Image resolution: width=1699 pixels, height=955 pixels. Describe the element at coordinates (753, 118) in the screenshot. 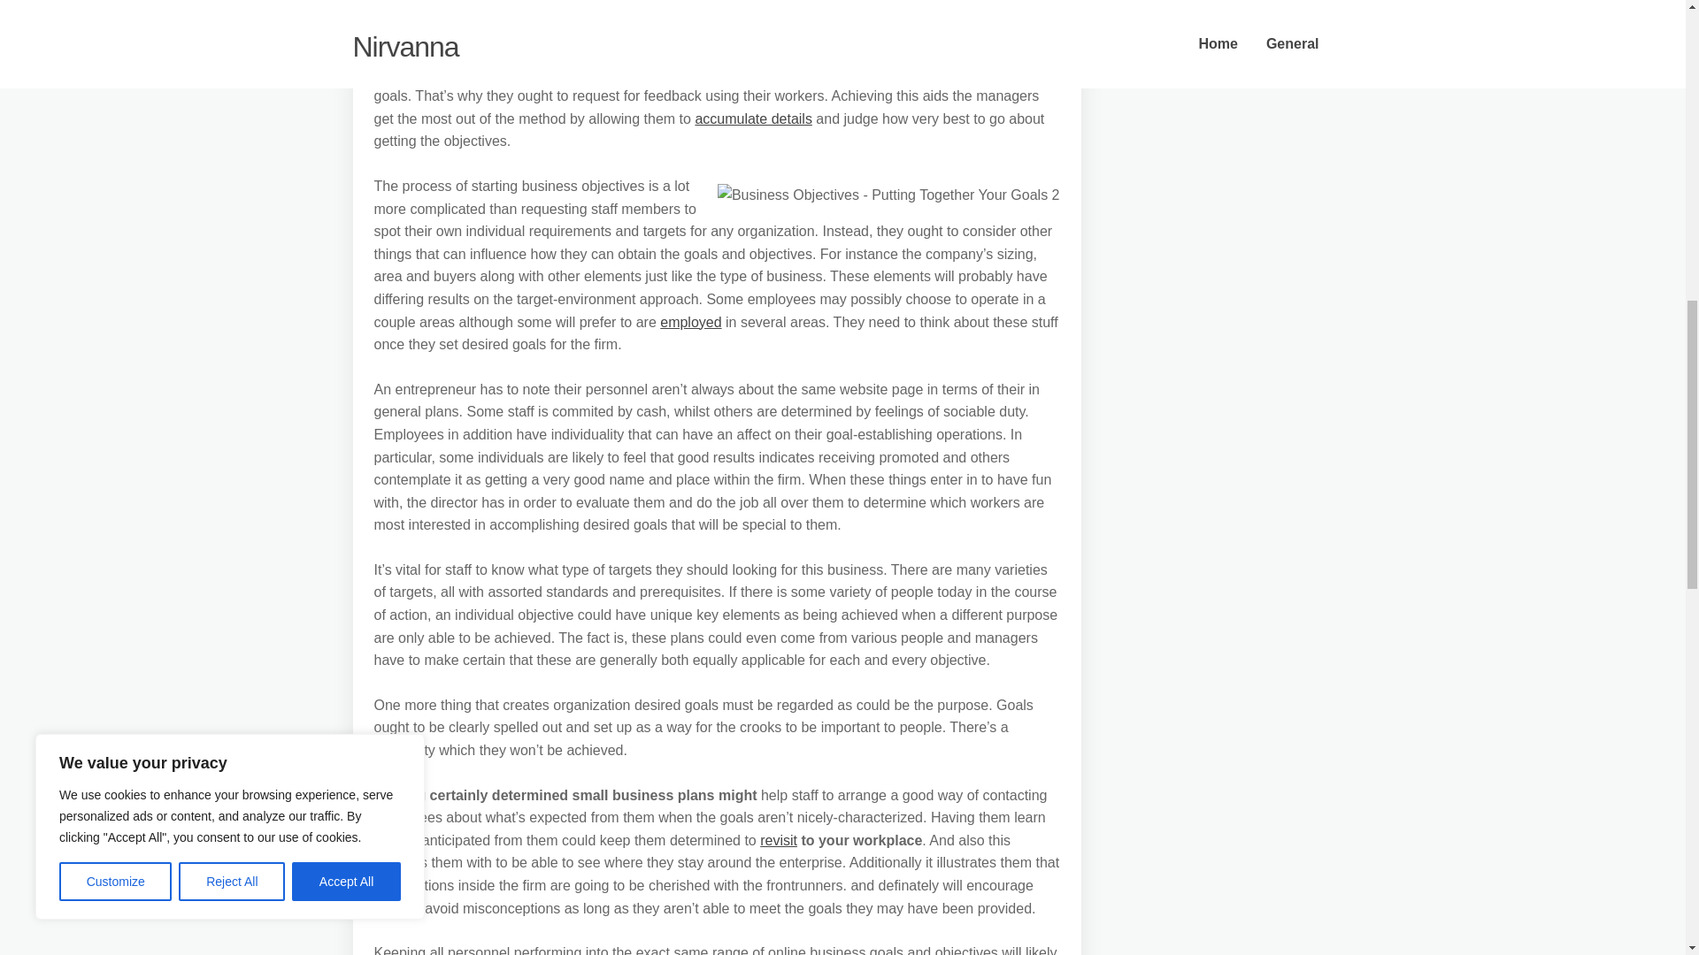

I see `accumulate details` at that location.